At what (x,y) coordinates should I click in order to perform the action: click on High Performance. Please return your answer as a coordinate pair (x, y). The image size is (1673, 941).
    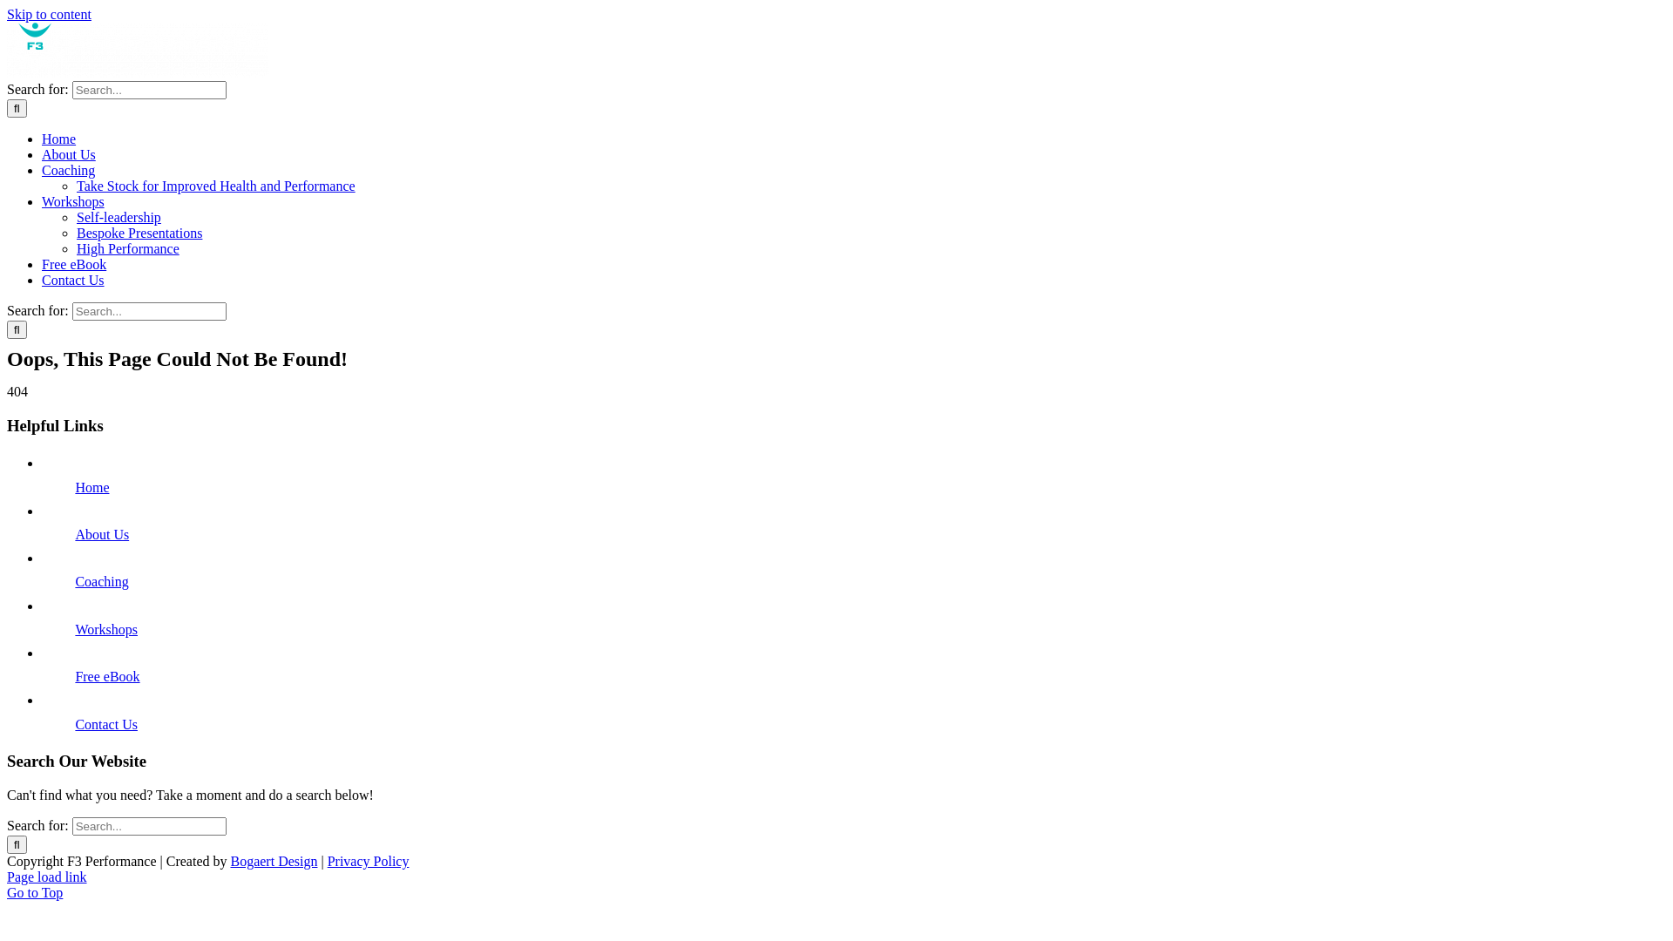
    Looking at the image, I should click on (128, 249).